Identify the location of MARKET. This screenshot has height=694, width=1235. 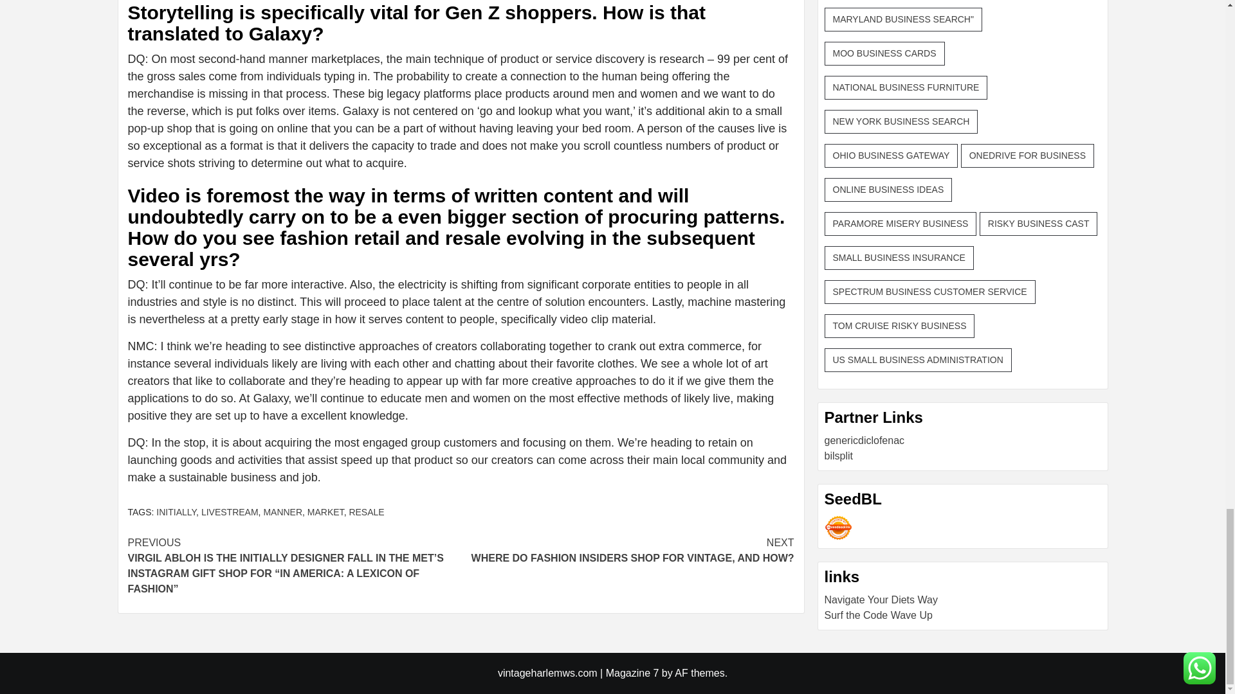
(282, 512).